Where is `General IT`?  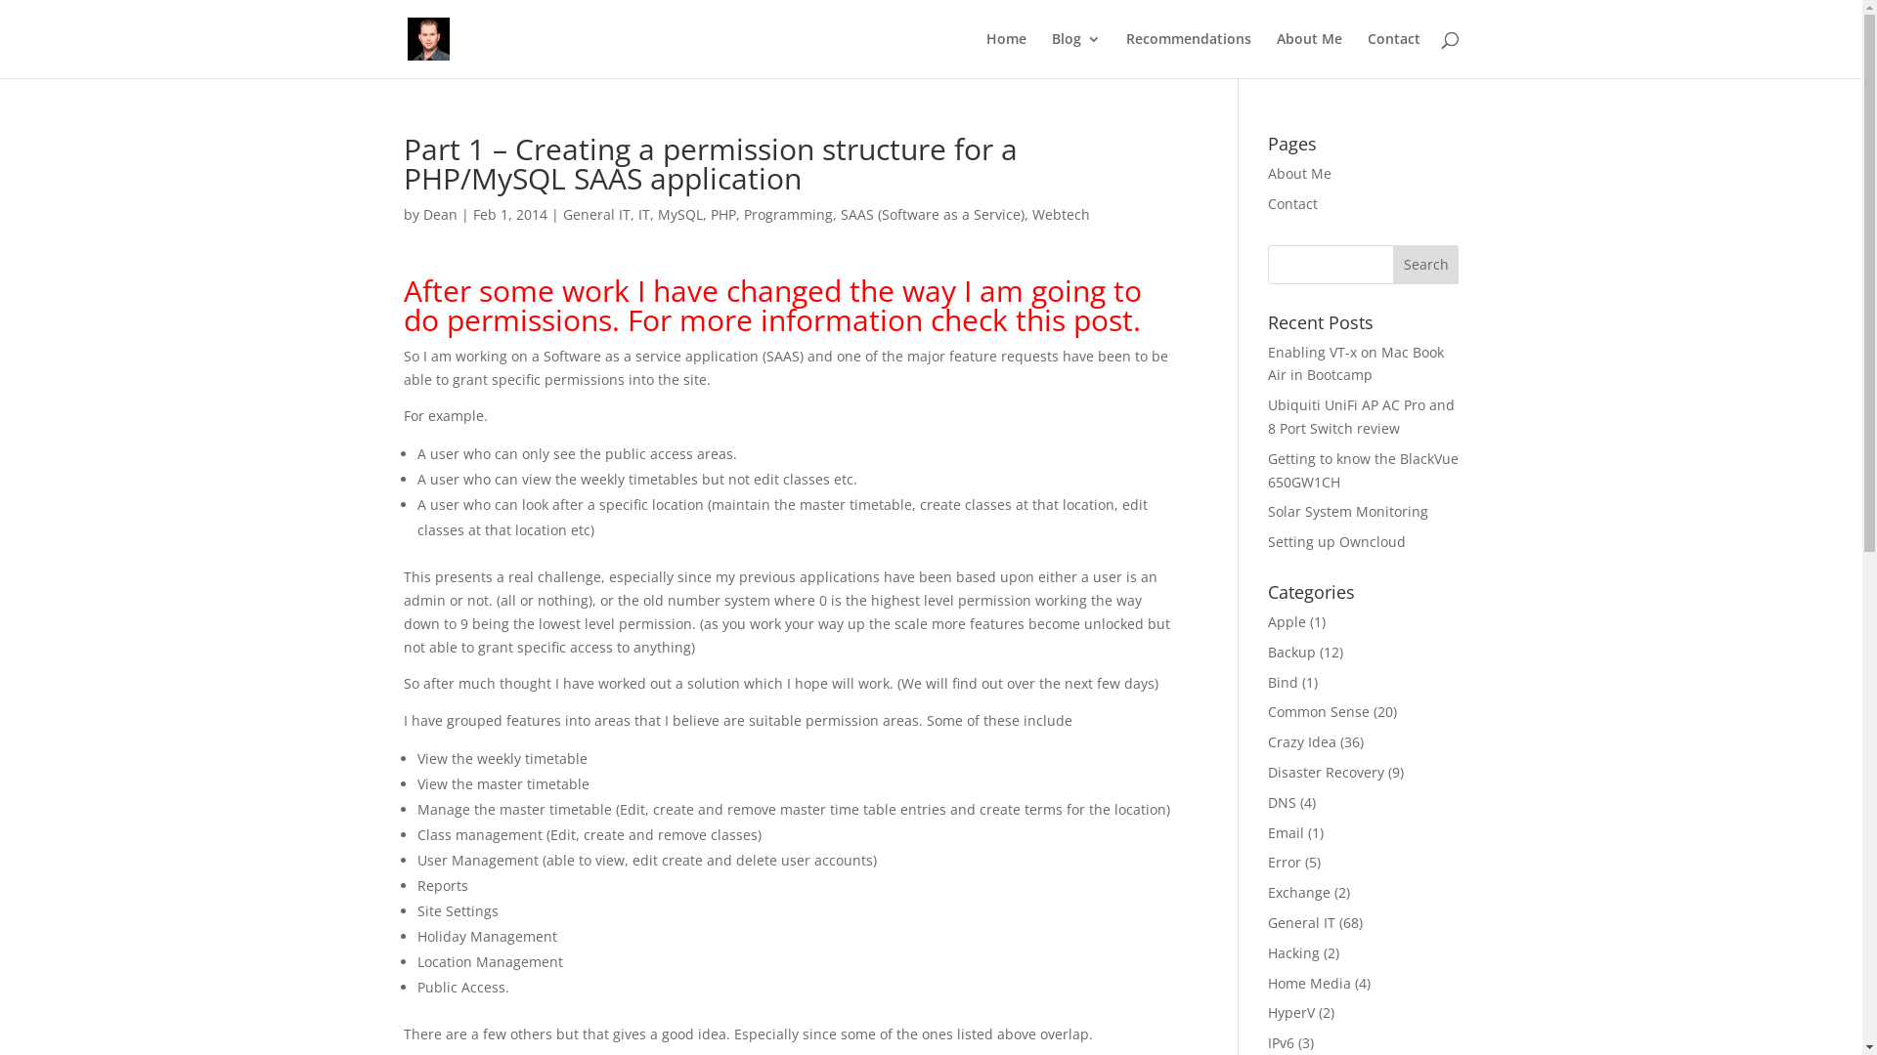 General IT is located at coordinates (596, 215).